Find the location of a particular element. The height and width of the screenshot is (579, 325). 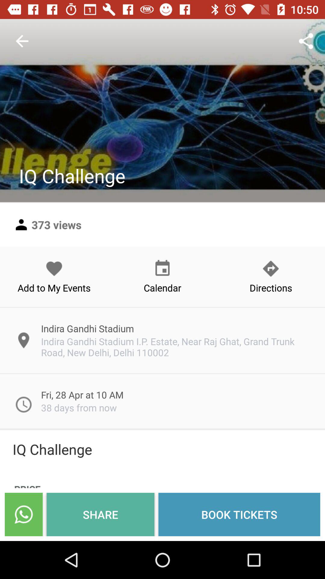

select the icon at the top left corner is located at coordinates (22, 41).